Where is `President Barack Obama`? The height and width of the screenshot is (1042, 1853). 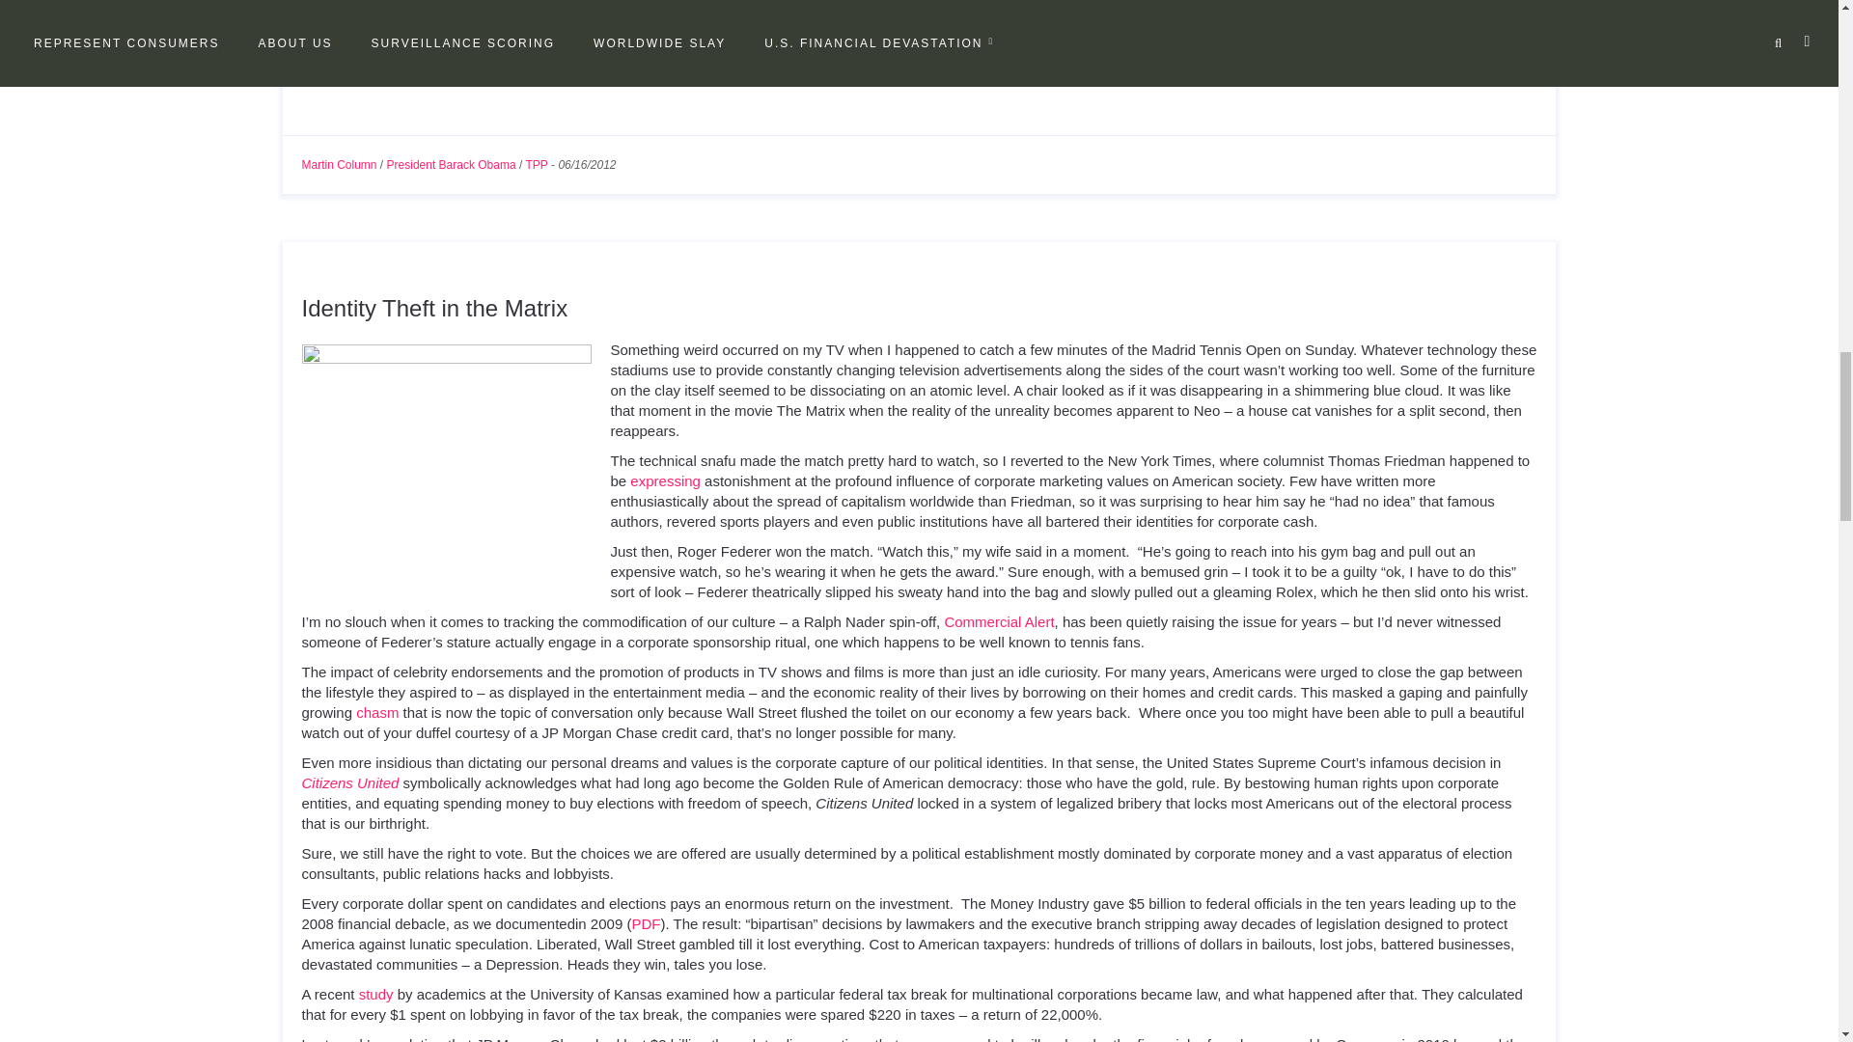 President Barack Obama is located at coordinates (452, 165).